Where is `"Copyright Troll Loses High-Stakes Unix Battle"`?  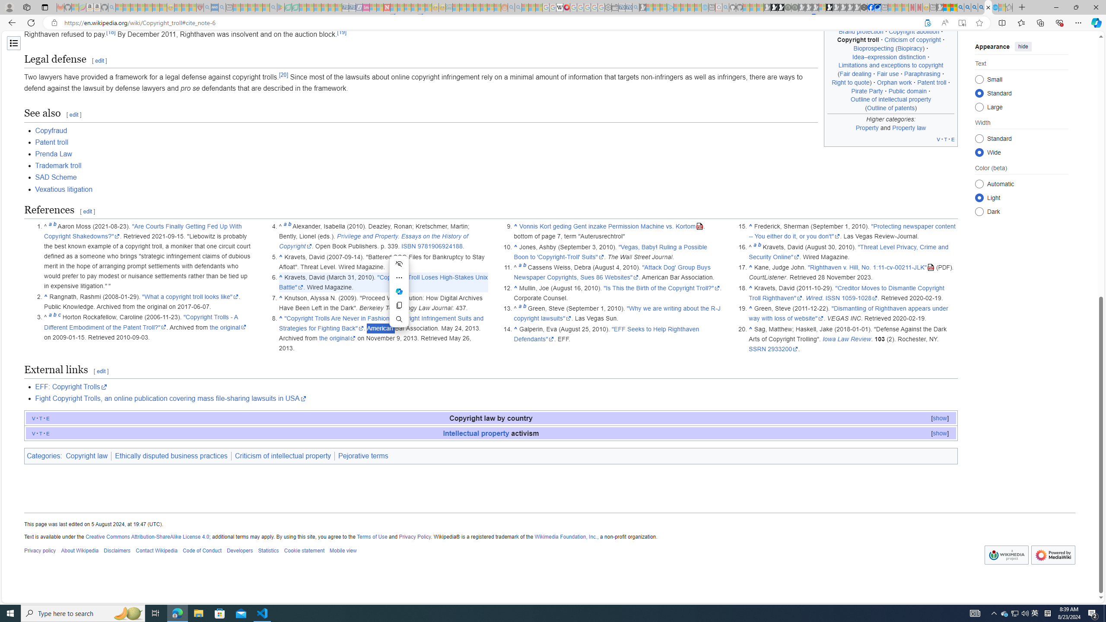 "Copyright Troll Loses High-Stakes Unix Battle" is located at coordinates (383, 282).